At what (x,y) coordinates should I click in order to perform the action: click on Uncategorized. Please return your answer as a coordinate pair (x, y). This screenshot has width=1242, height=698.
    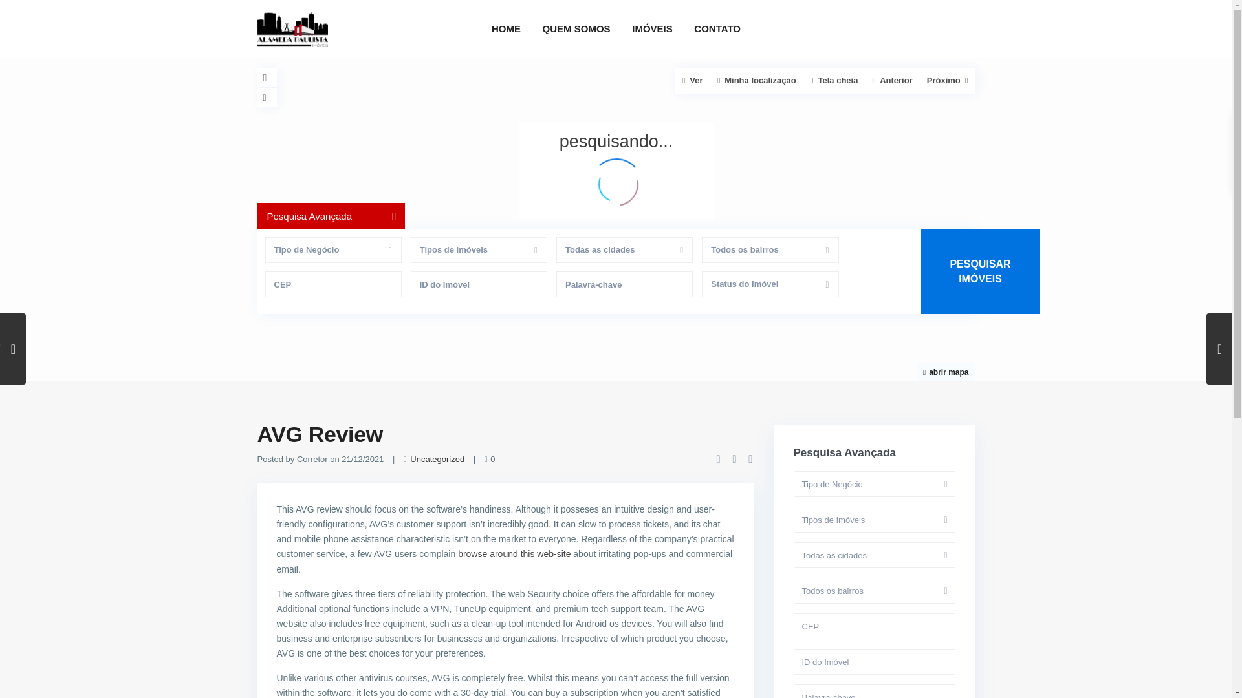
    Looking at the image, I should click on (437, 459).